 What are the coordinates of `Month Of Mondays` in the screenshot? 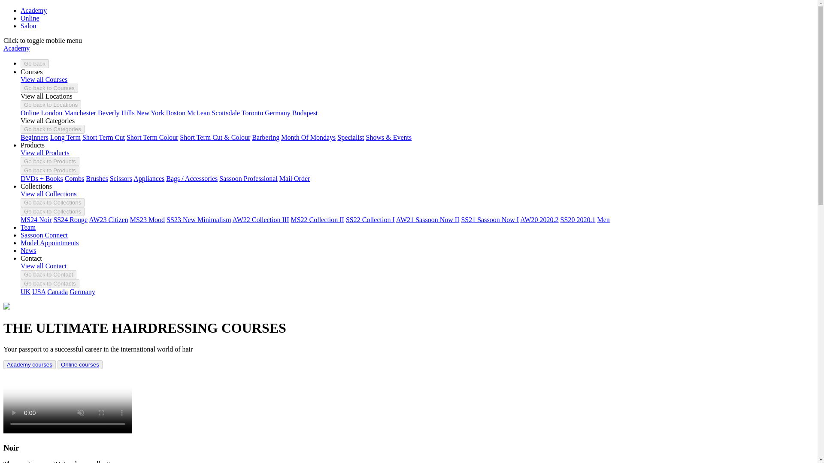 It's located at (308, 137).